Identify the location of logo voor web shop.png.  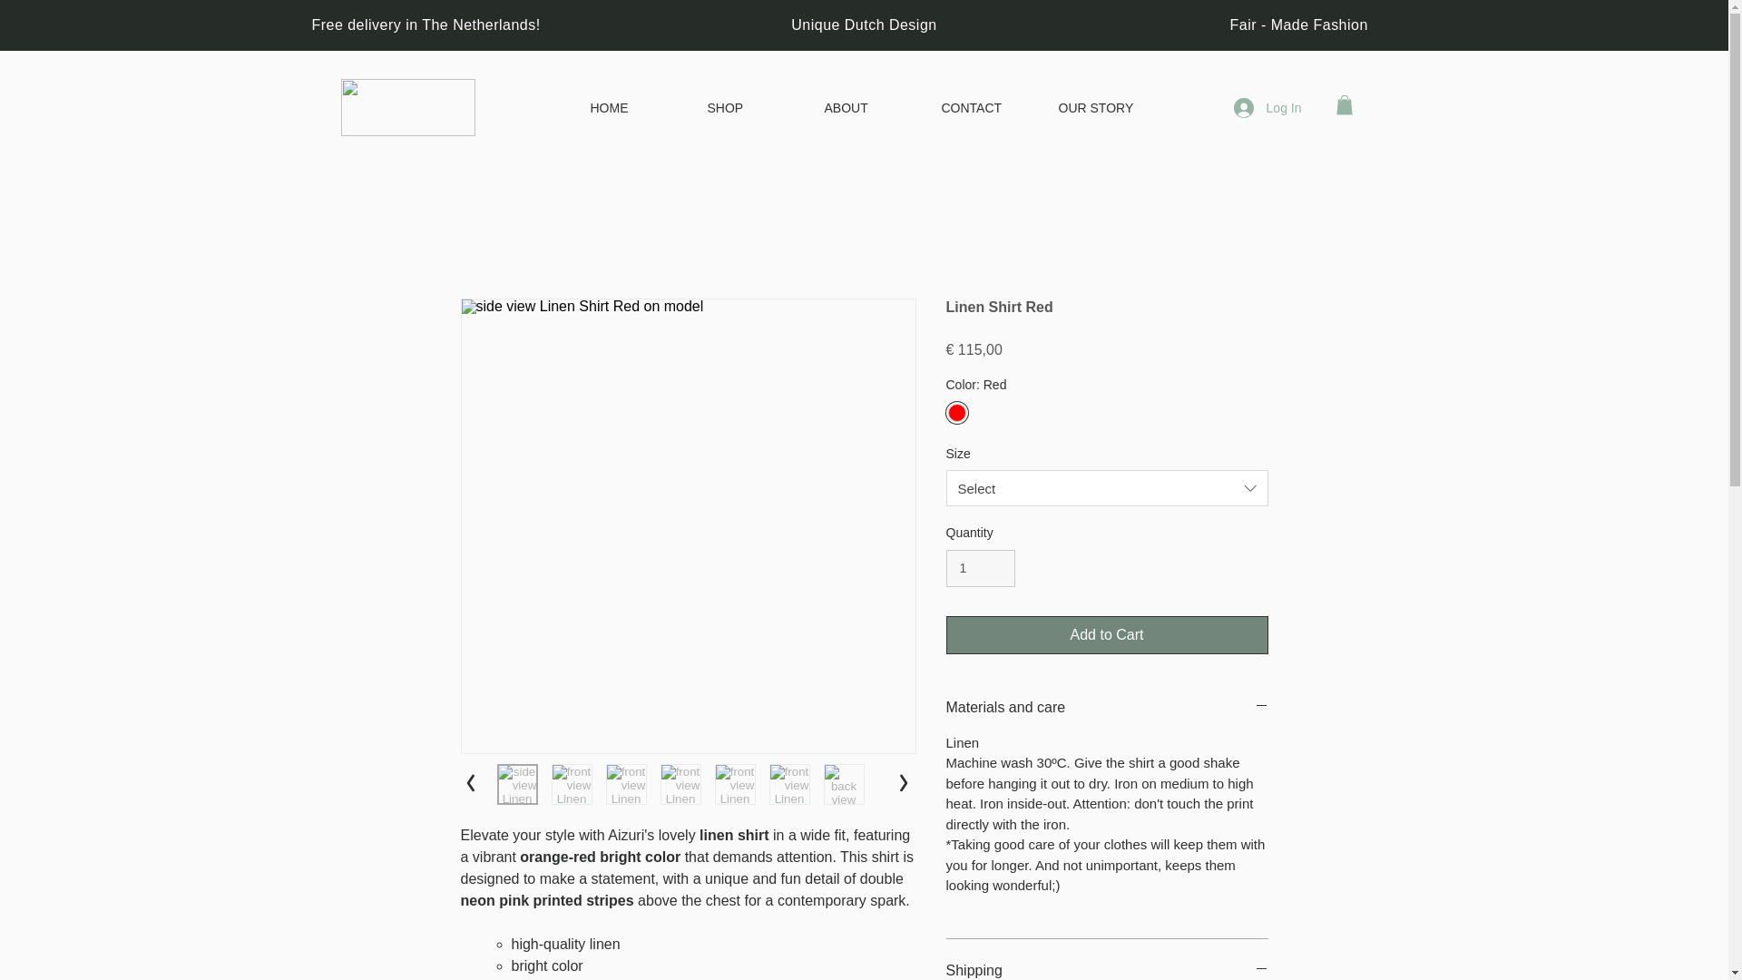
(408, 107).